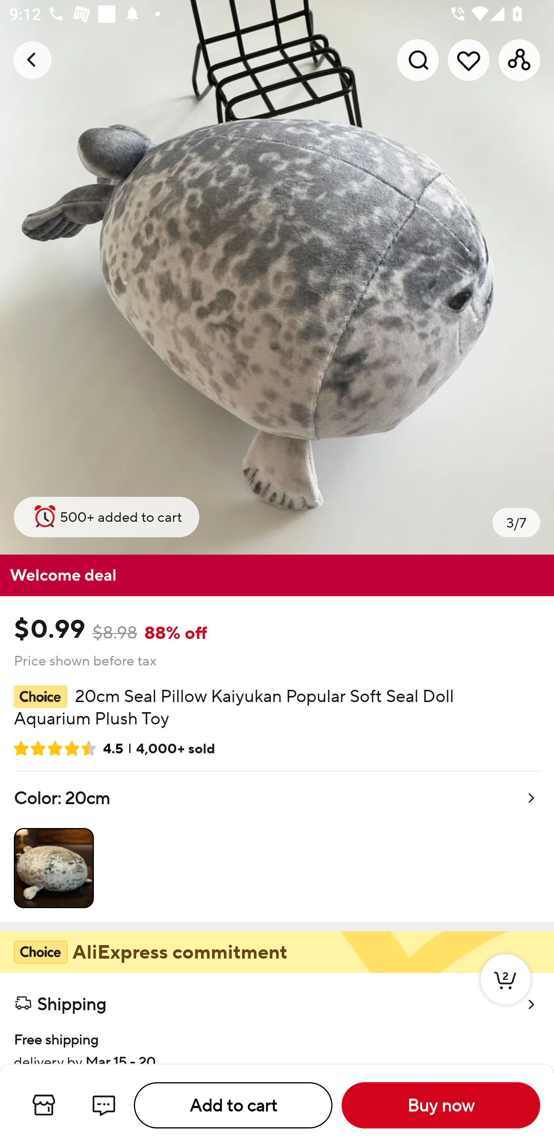  I want to click on Free shipping  delivery by Mar 15 - 20 , so click(277, 1041).